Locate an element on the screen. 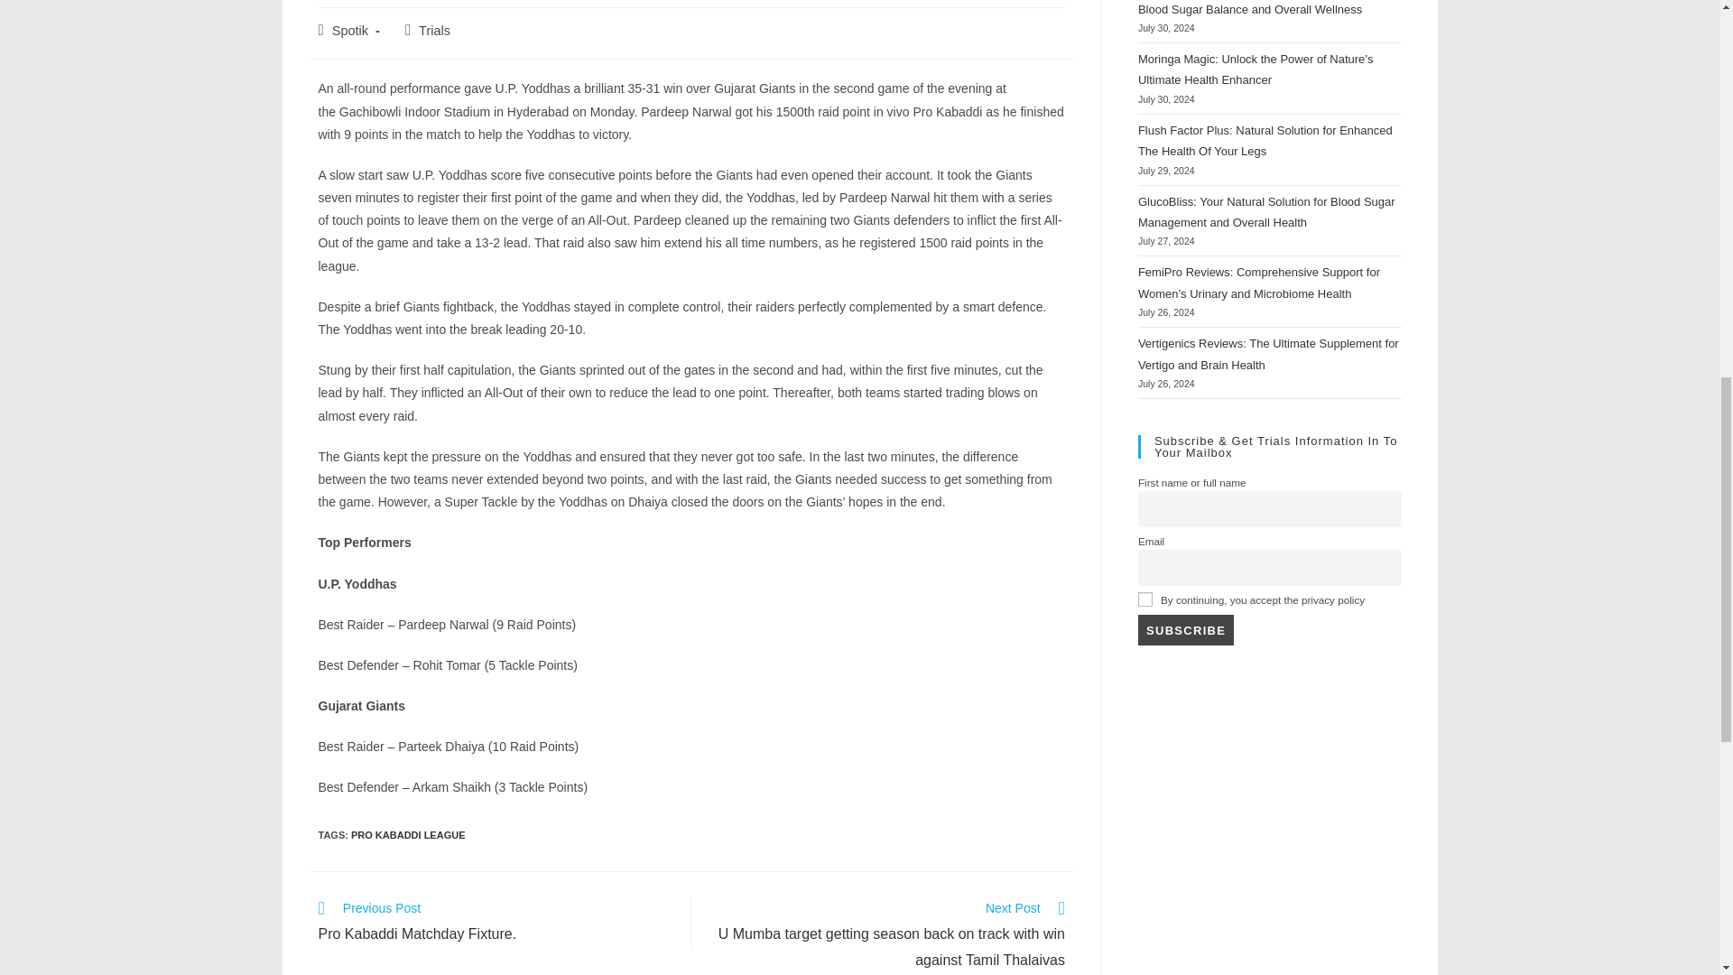  on is located at coordinates (1145, 599).